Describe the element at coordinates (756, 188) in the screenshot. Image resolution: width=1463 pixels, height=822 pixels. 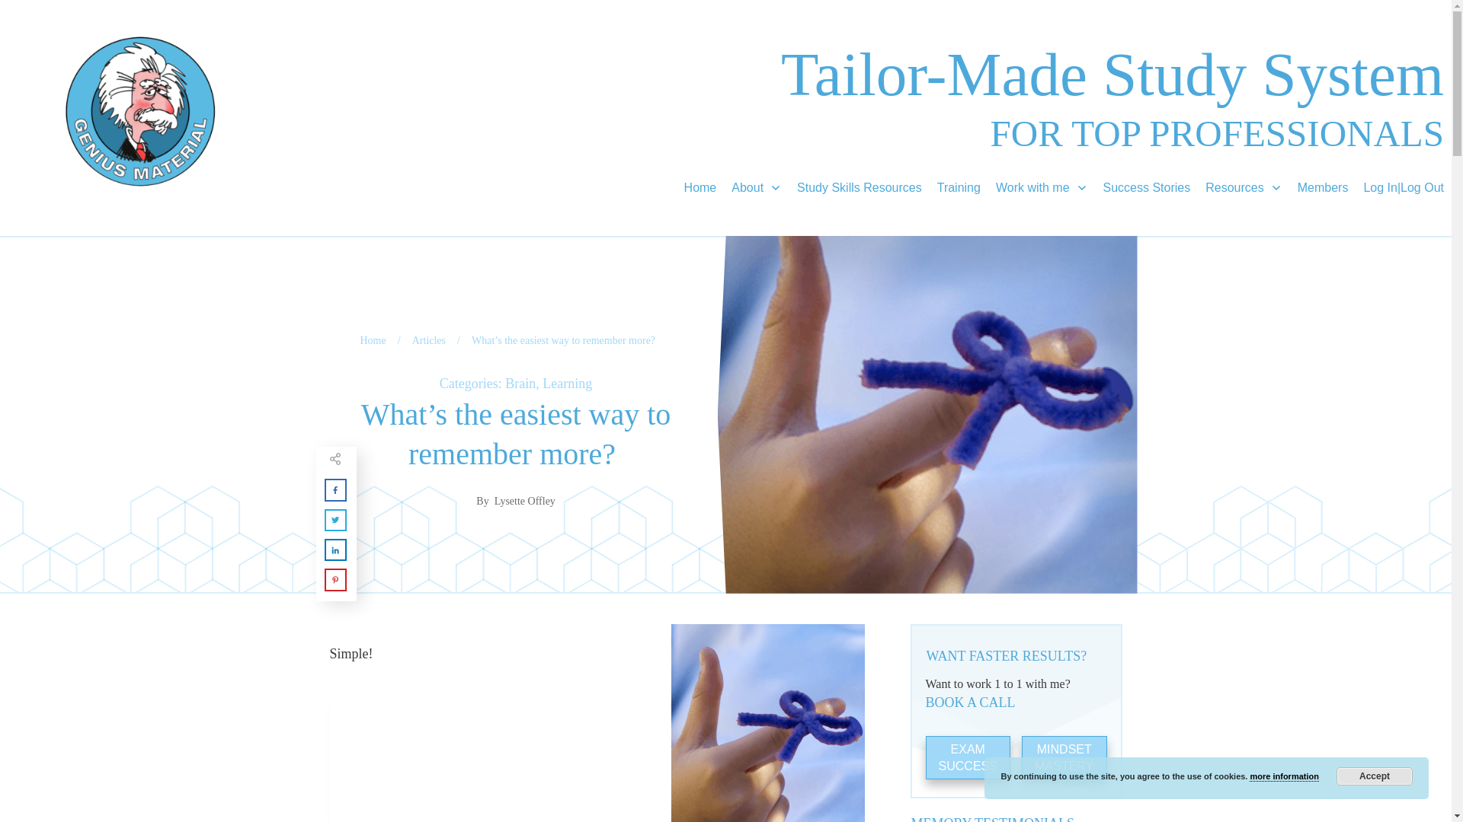
I see `About` at that location.